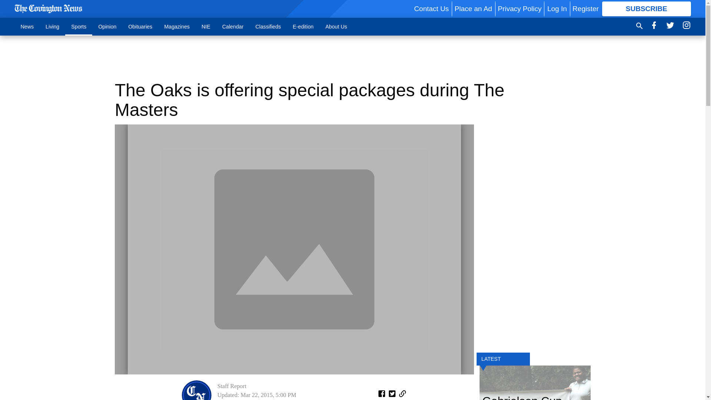 This screenshot has height=400, width=711. Describe the element at coordinates (473, 9) in the screenshot. I see `Place an Ad` at that location.